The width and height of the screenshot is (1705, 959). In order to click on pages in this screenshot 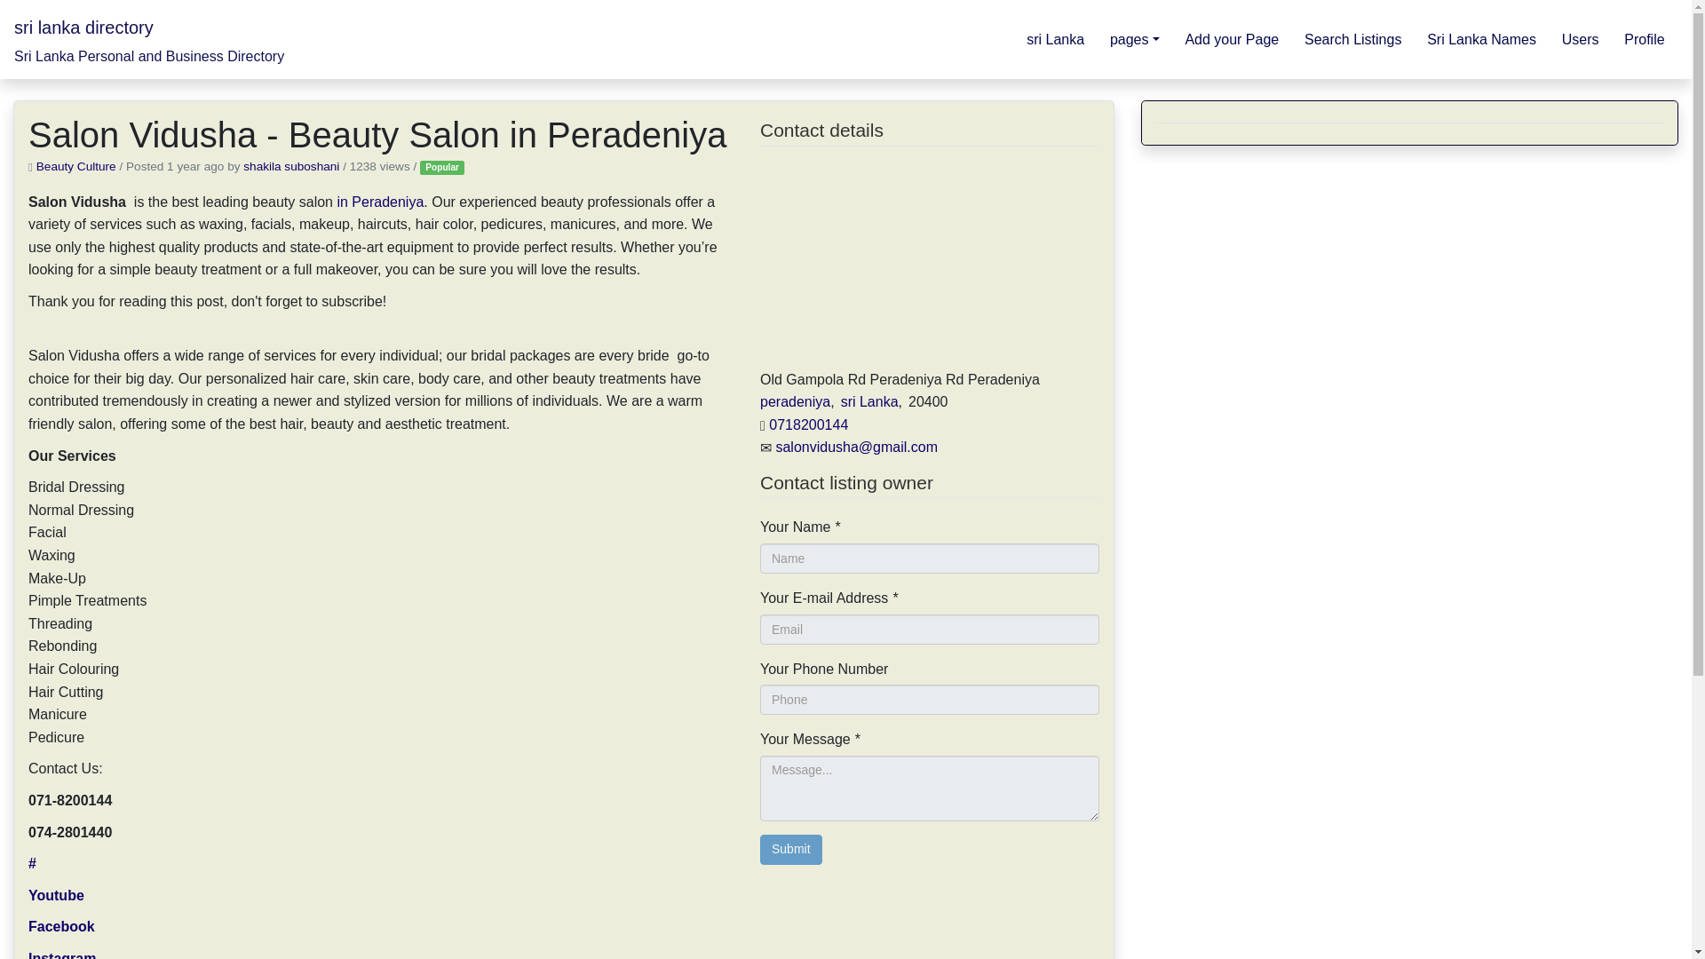, I will do `click(1135, 39)`.